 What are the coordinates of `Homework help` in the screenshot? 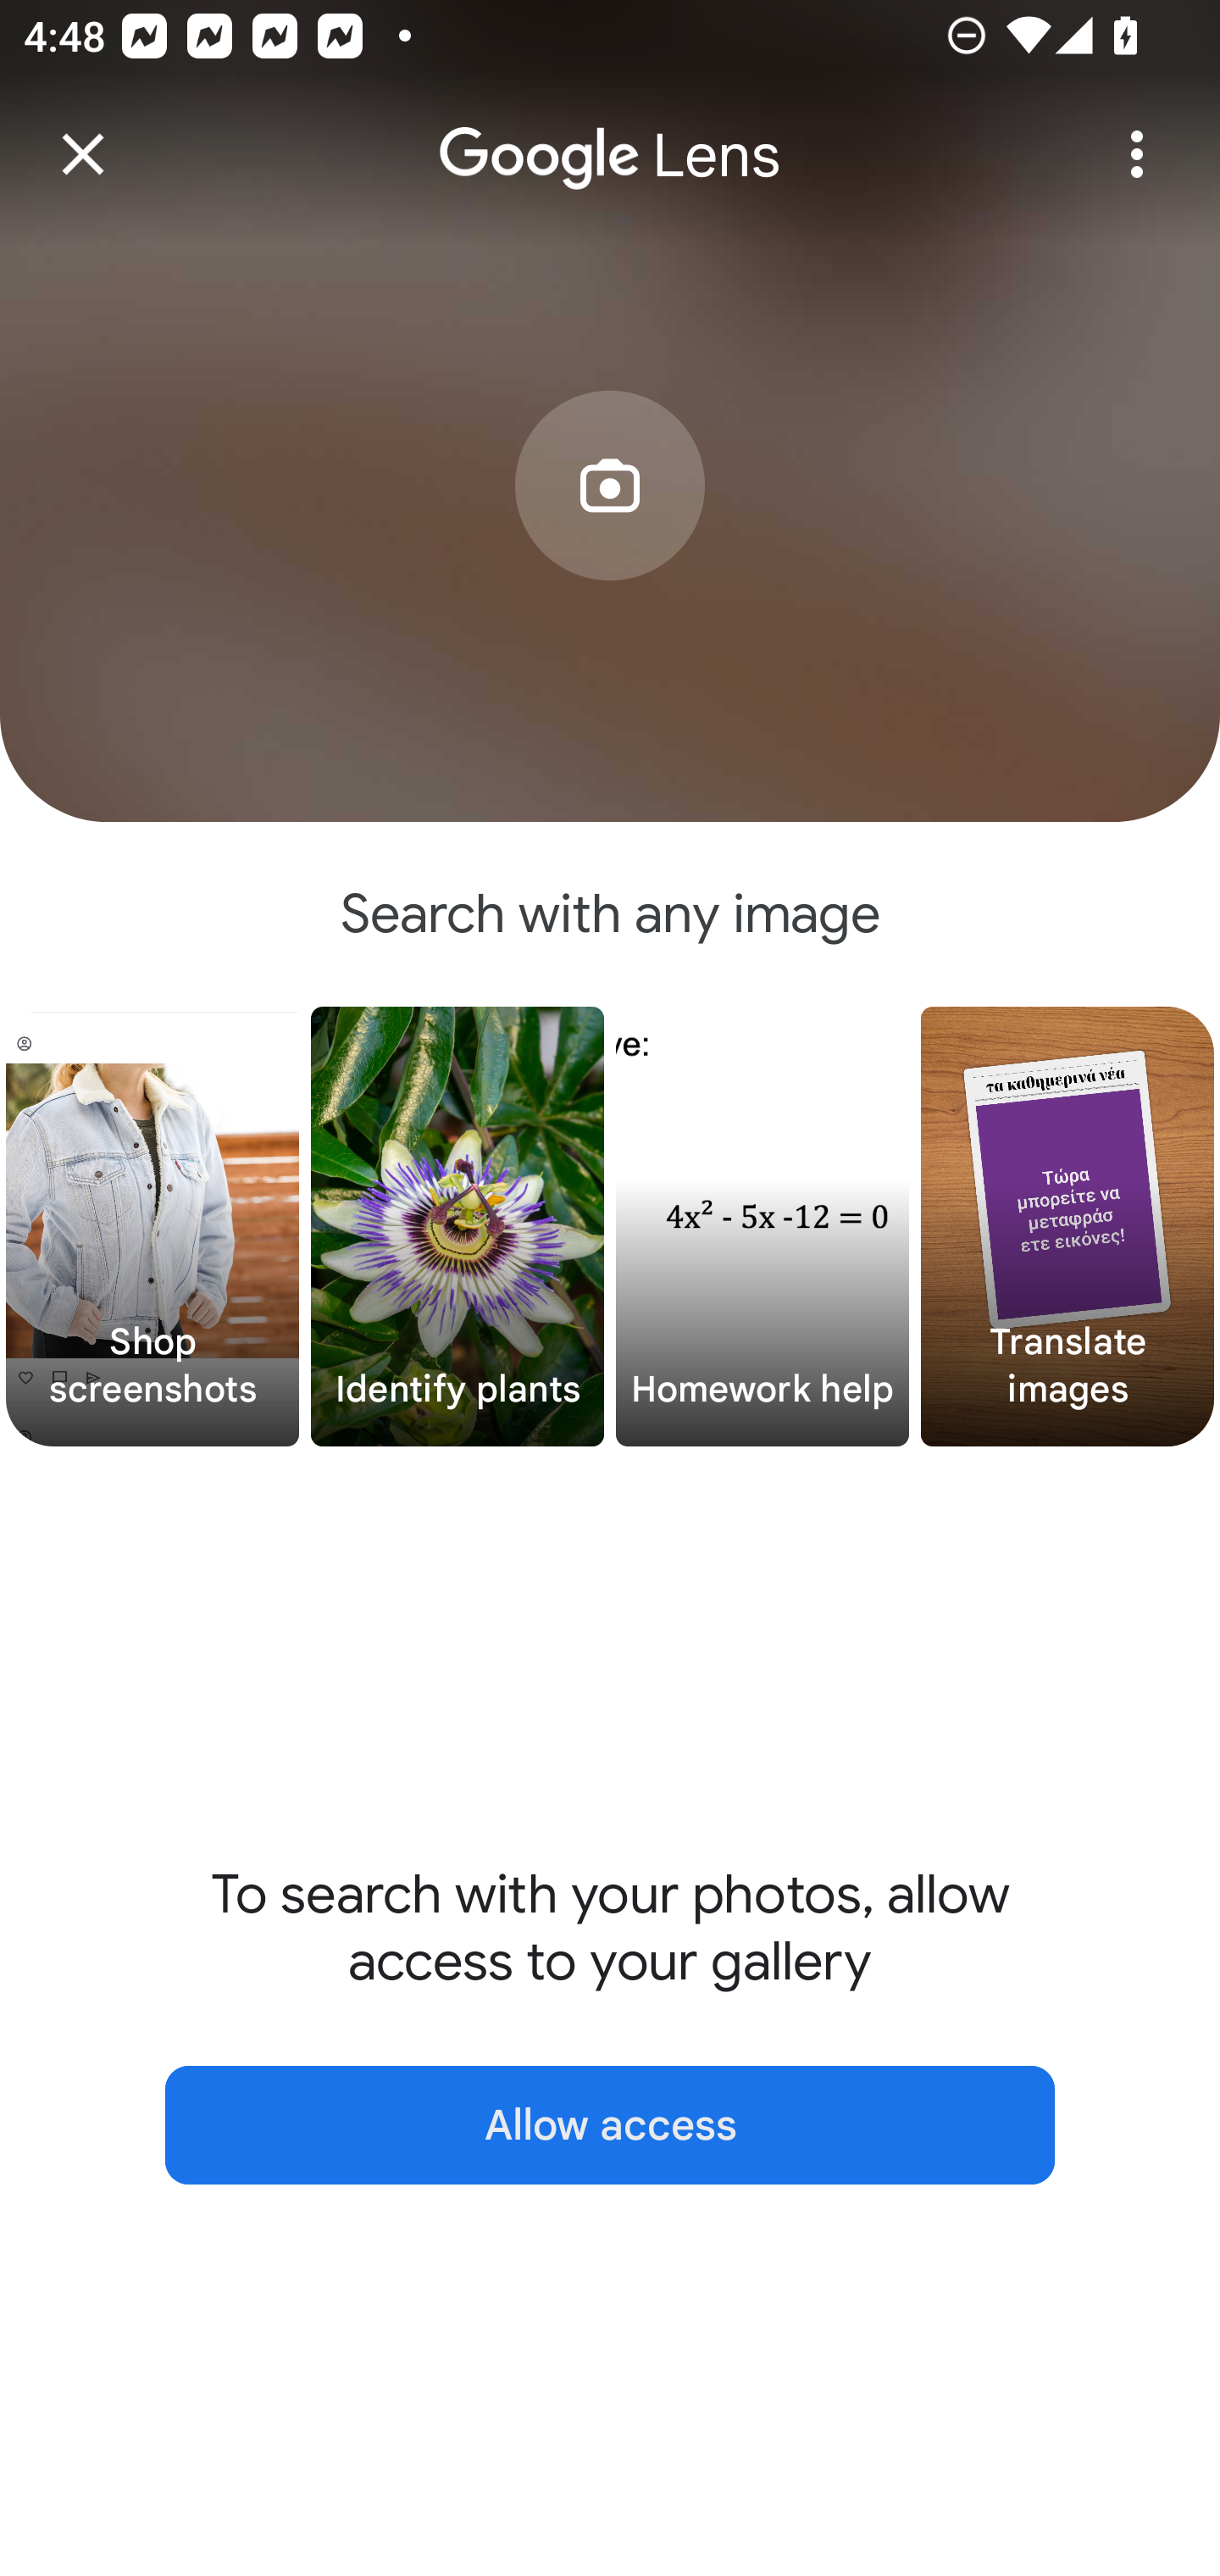 It's located at (762, 1227).